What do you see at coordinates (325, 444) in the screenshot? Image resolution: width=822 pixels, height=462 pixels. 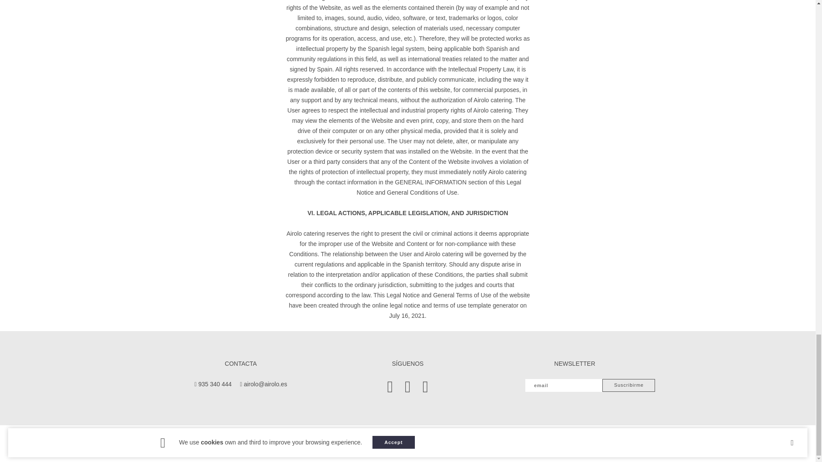 I see `Privacy` at bounding box center [325, 444].